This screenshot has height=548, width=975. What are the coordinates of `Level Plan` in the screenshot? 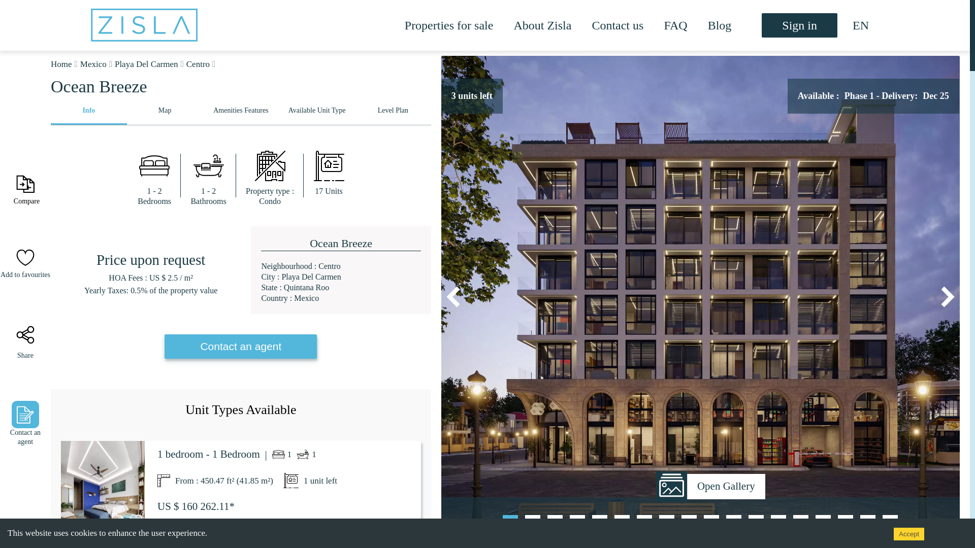 It's located at (393, 113).